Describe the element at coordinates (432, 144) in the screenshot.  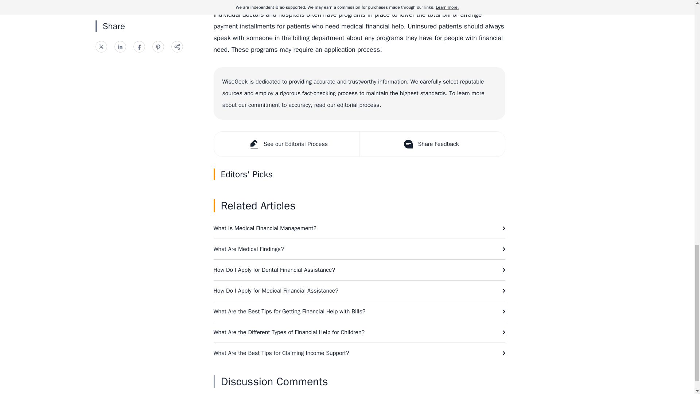
I see `Share Feedback` at that location.